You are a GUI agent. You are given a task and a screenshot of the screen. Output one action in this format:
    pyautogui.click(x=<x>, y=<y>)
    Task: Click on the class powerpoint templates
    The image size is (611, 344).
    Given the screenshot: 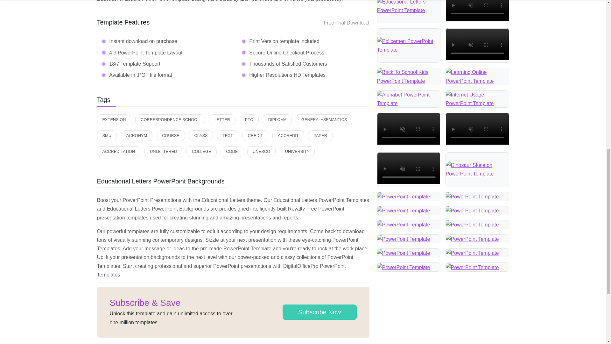 What is the action you would take?
    pyautogui.click(x=201, y=136)
    